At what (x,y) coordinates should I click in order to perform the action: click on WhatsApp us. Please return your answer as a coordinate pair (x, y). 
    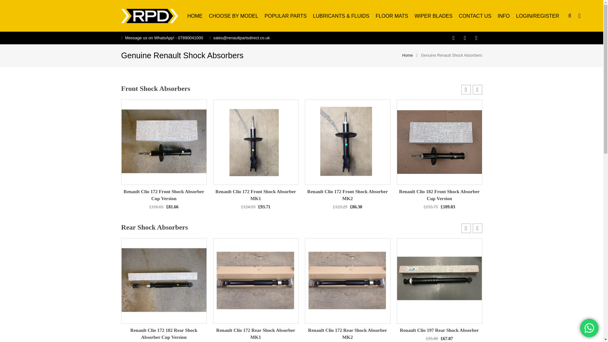
    Looking at the image, I should click on (589, 328).